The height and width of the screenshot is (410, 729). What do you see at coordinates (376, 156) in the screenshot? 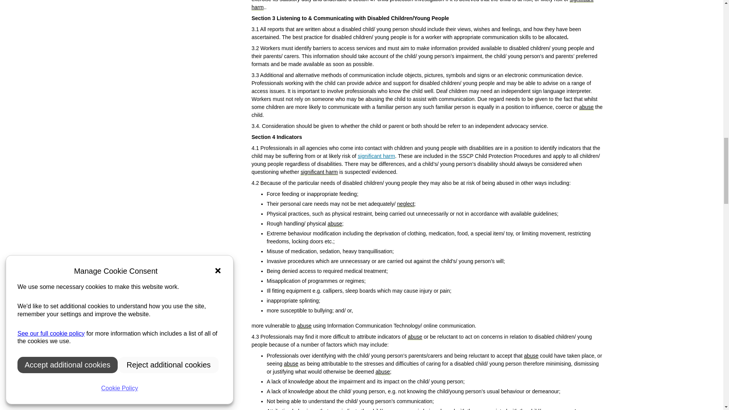
I see `significant harm` at bounding box center [376, 156].